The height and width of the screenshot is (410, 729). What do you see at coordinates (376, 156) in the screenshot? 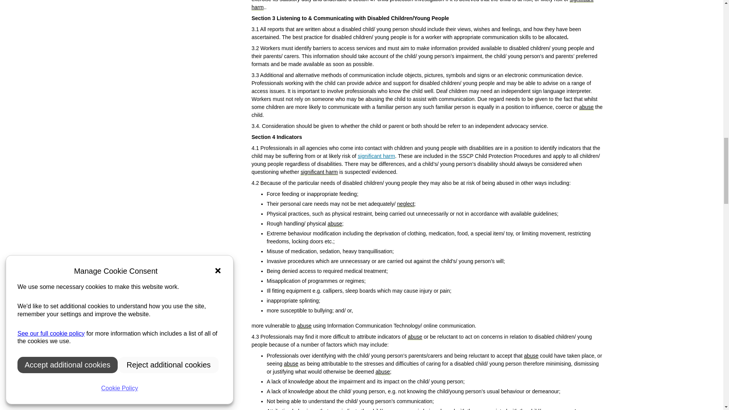
I see `significant harm` at bounding box center [376, 156].